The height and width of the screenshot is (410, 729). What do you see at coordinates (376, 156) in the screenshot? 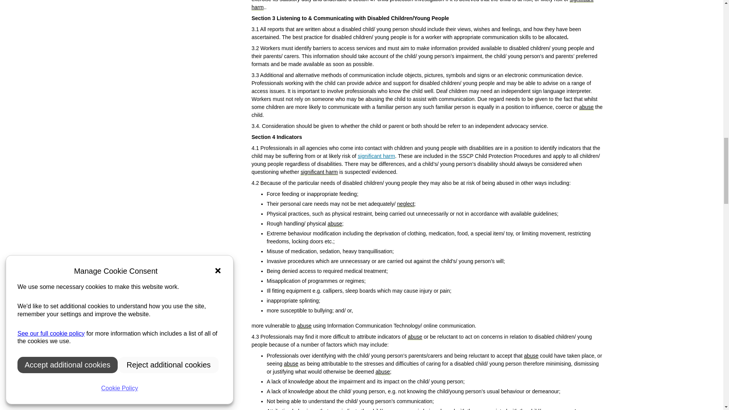
I see `significant harm` at bounding box center [376, 156].